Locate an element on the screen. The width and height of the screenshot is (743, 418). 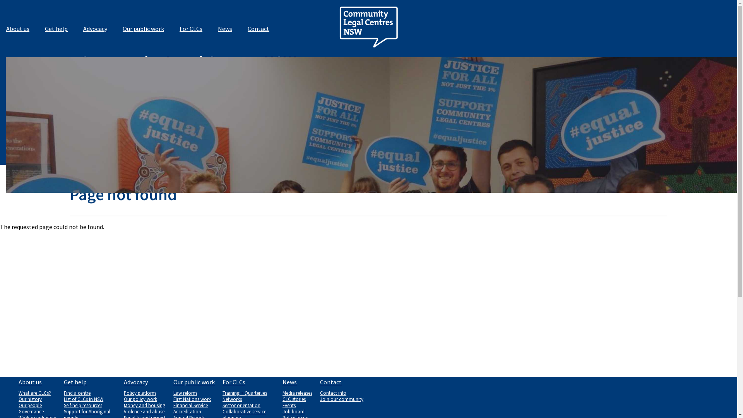
Contact info is located at coordinates (342, 393).